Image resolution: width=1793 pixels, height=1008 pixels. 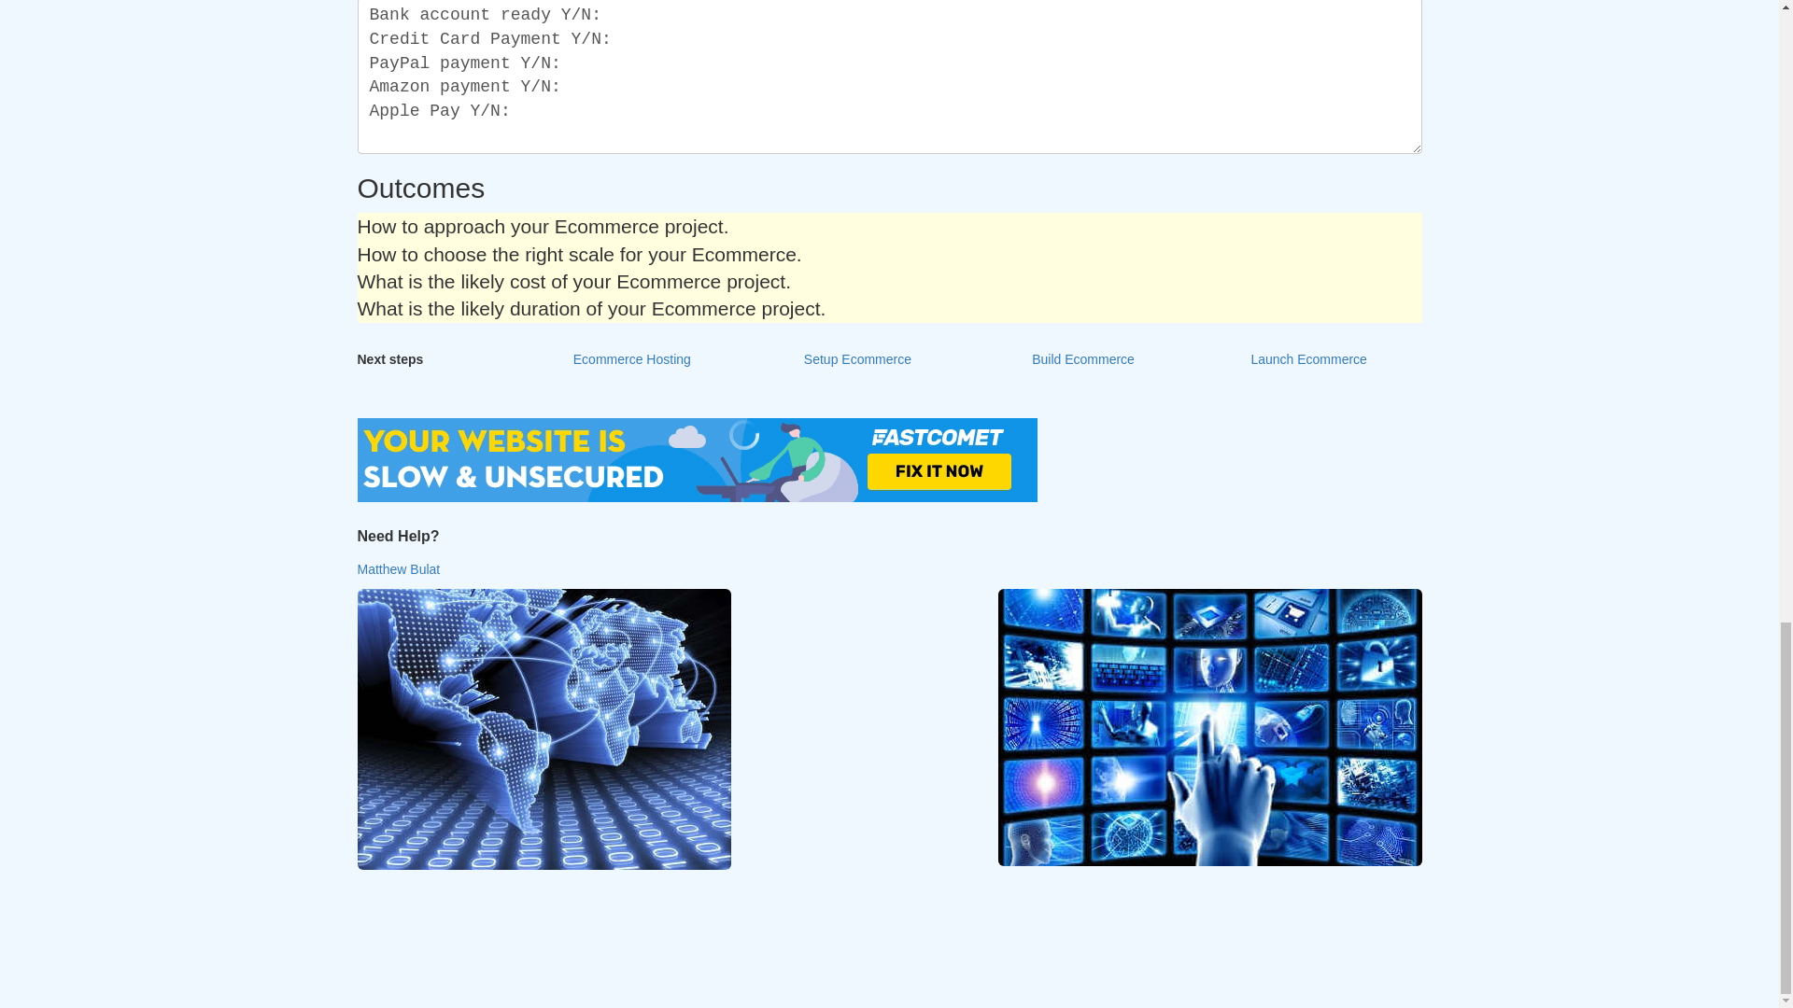 I want to click on Setup Ecommerce, so click(x=858, y=360).